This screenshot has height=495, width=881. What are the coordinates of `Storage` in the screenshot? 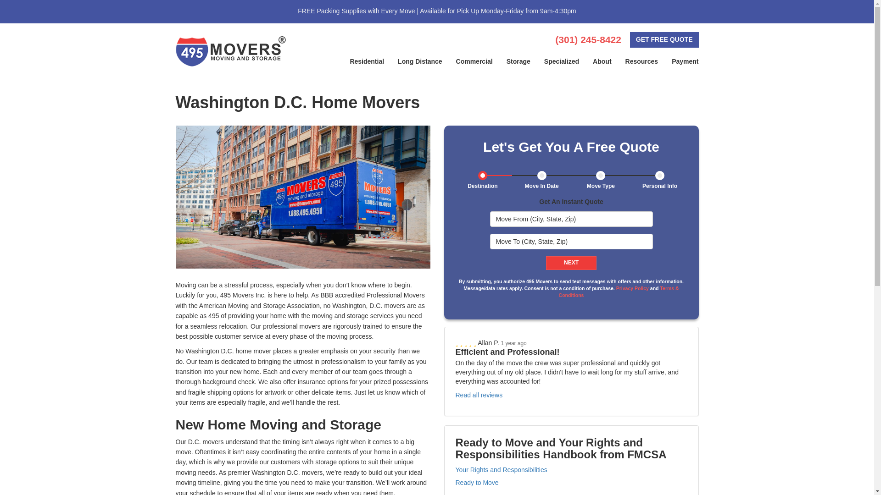 It's located at (519, 61).